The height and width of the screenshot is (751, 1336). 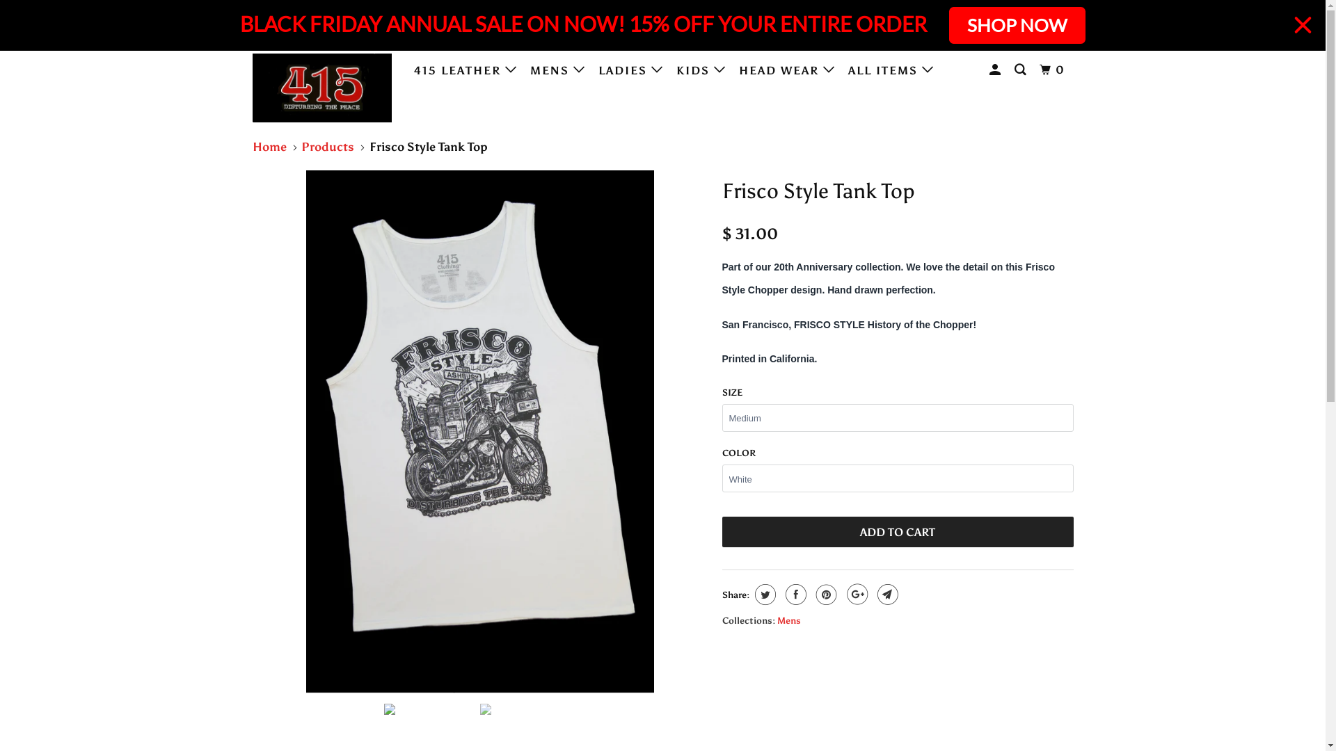 I want to click on Mens, so click(x=788, y=620).